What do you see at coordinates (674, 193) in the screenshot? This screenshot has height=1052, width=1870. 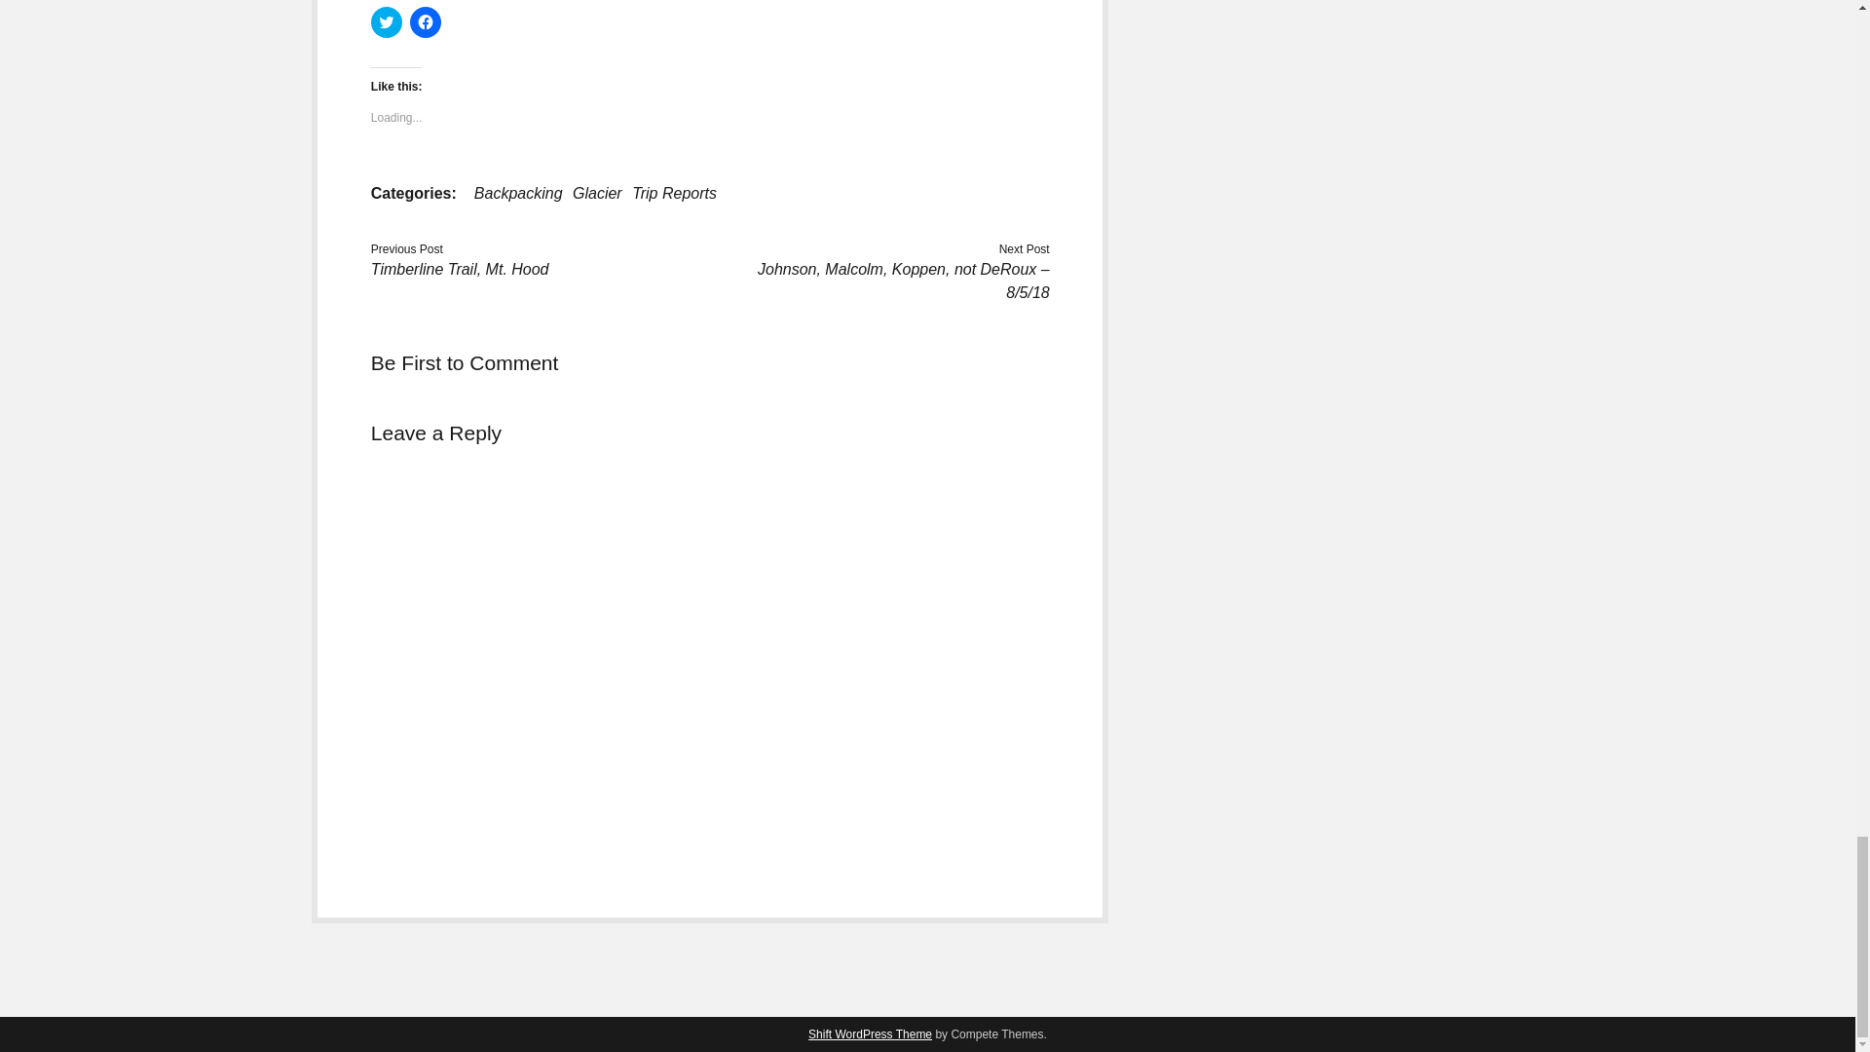 I see `Trip Reports` at bounding box center [674, 193].